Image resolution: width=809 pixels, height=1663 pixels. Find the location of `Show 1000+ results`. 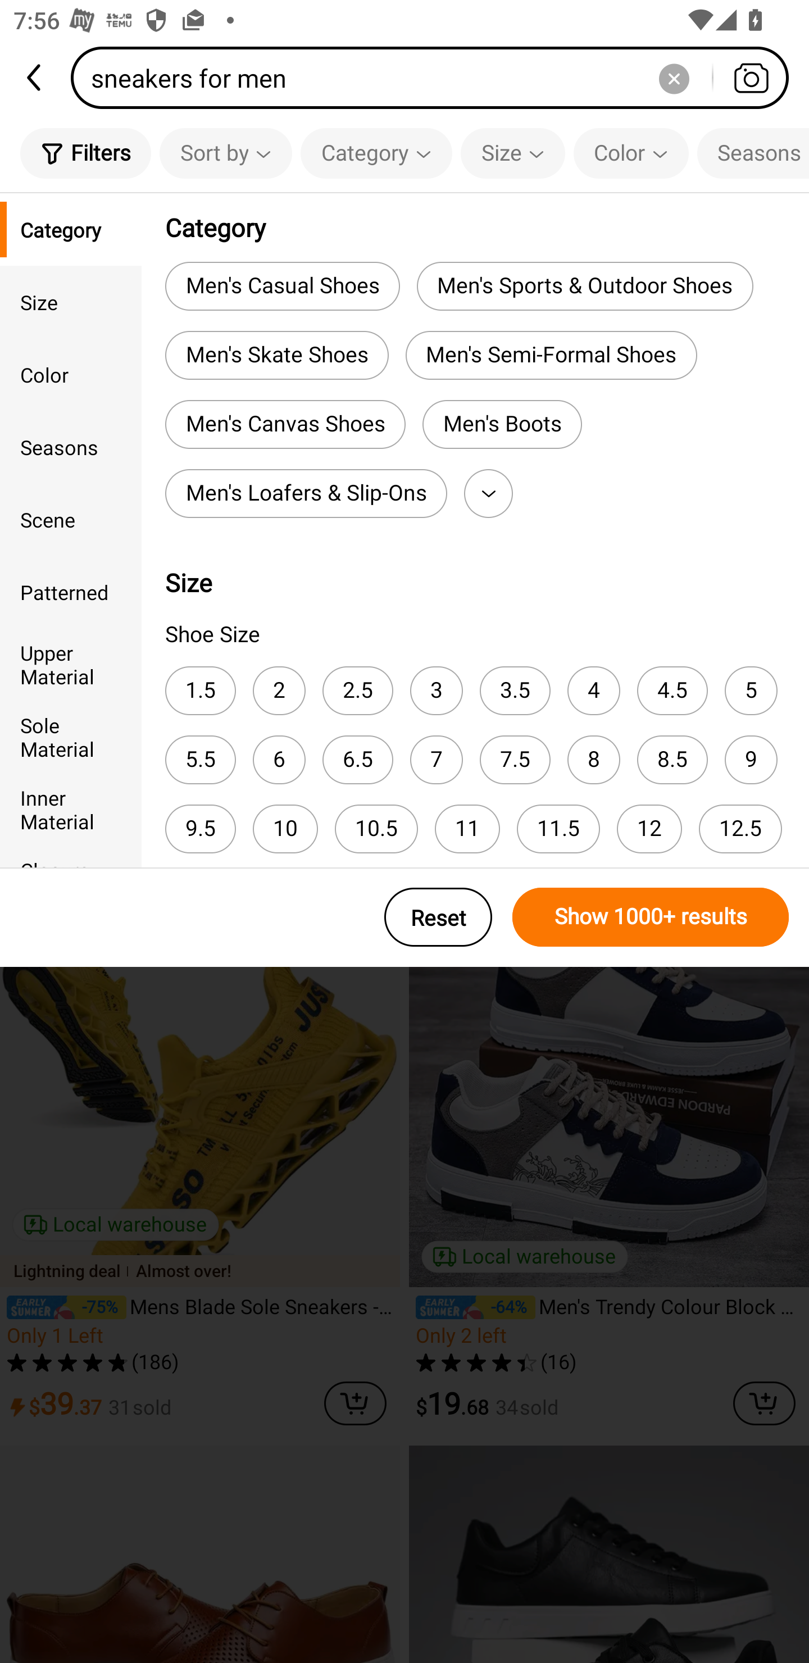

Show 1000+ results is located at coordinates (651, 917).